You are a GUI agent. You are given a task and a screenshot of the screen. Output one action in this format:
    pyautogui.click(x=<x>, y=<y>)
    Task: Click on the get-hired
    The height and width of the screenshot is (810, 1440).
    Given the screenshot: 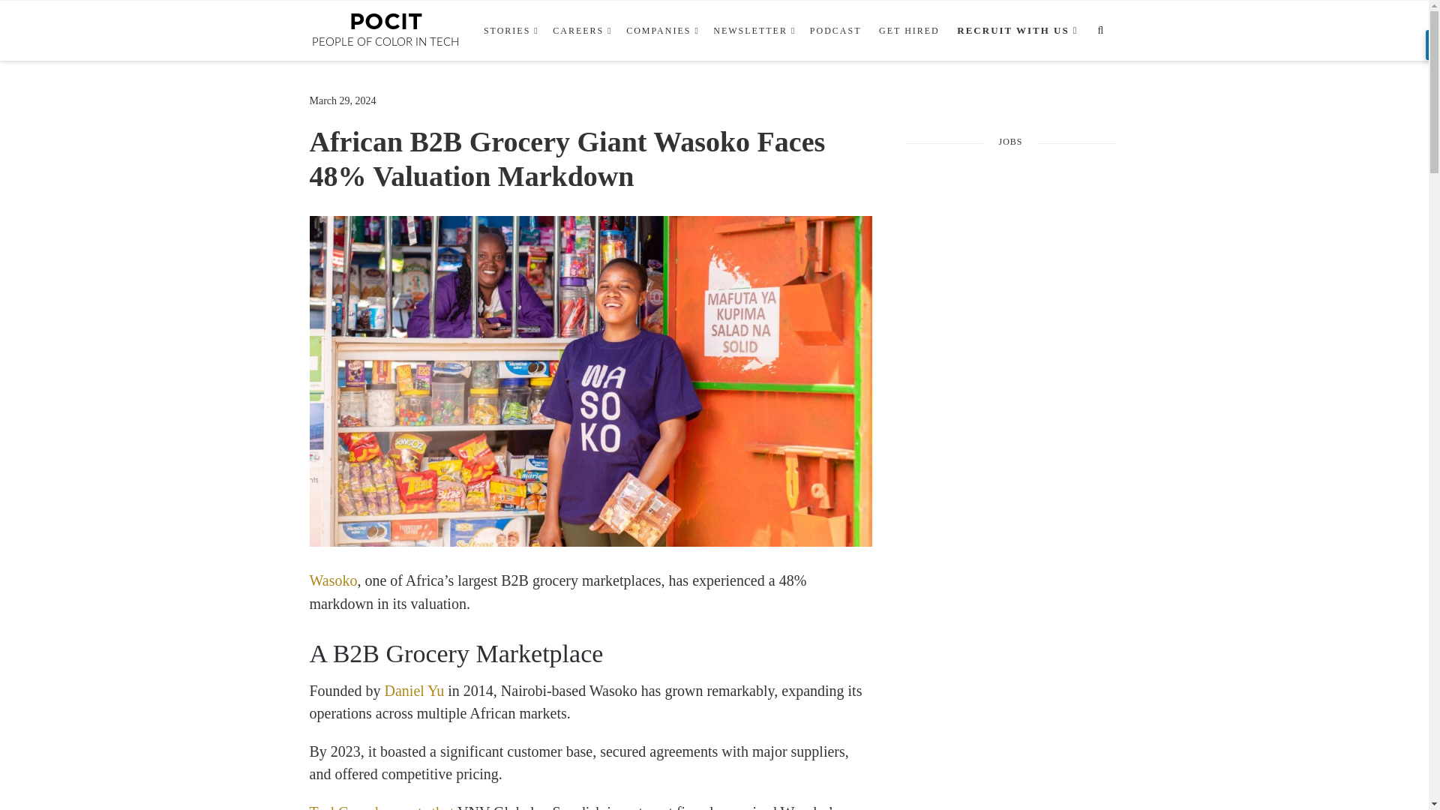 What is the action you would take?
    pyautogui.click(x=909, y=31)
    